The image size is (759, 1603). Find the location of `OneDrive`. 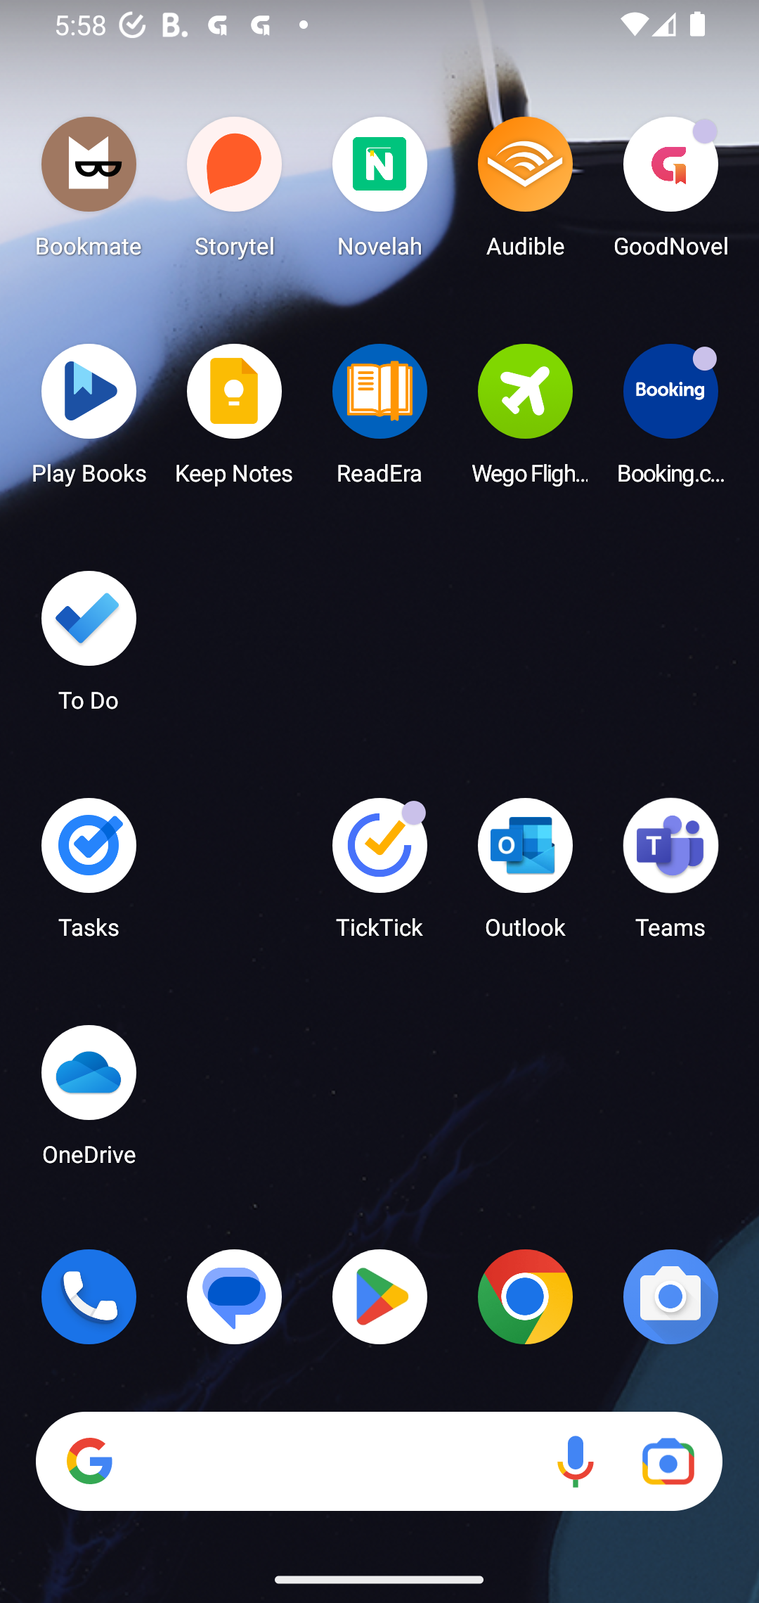

OneDrive is located at coordinates (89, 1101).